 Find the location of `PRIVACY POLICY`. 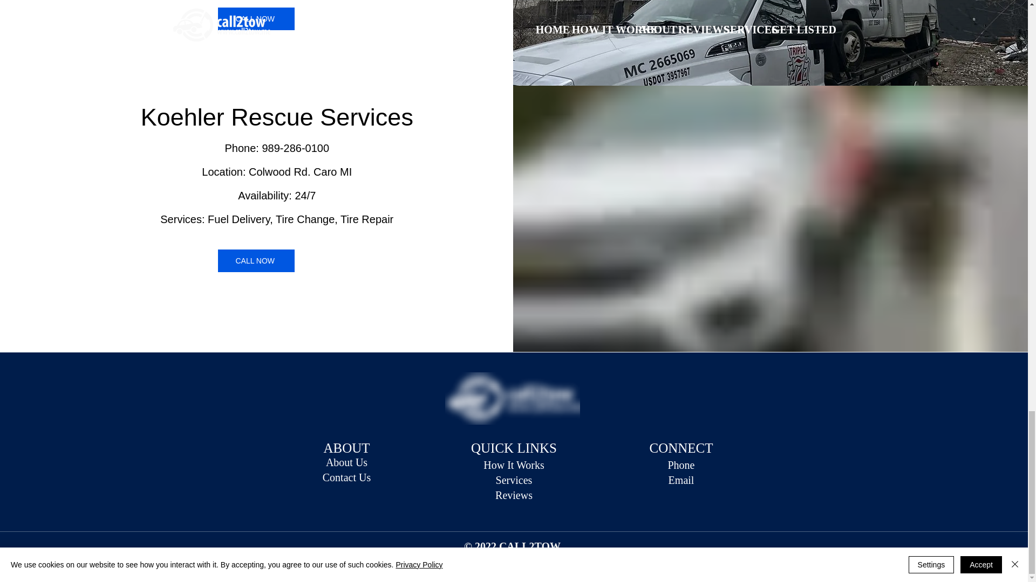

PRIVACY POLICY is located at coordinates (479, 556).